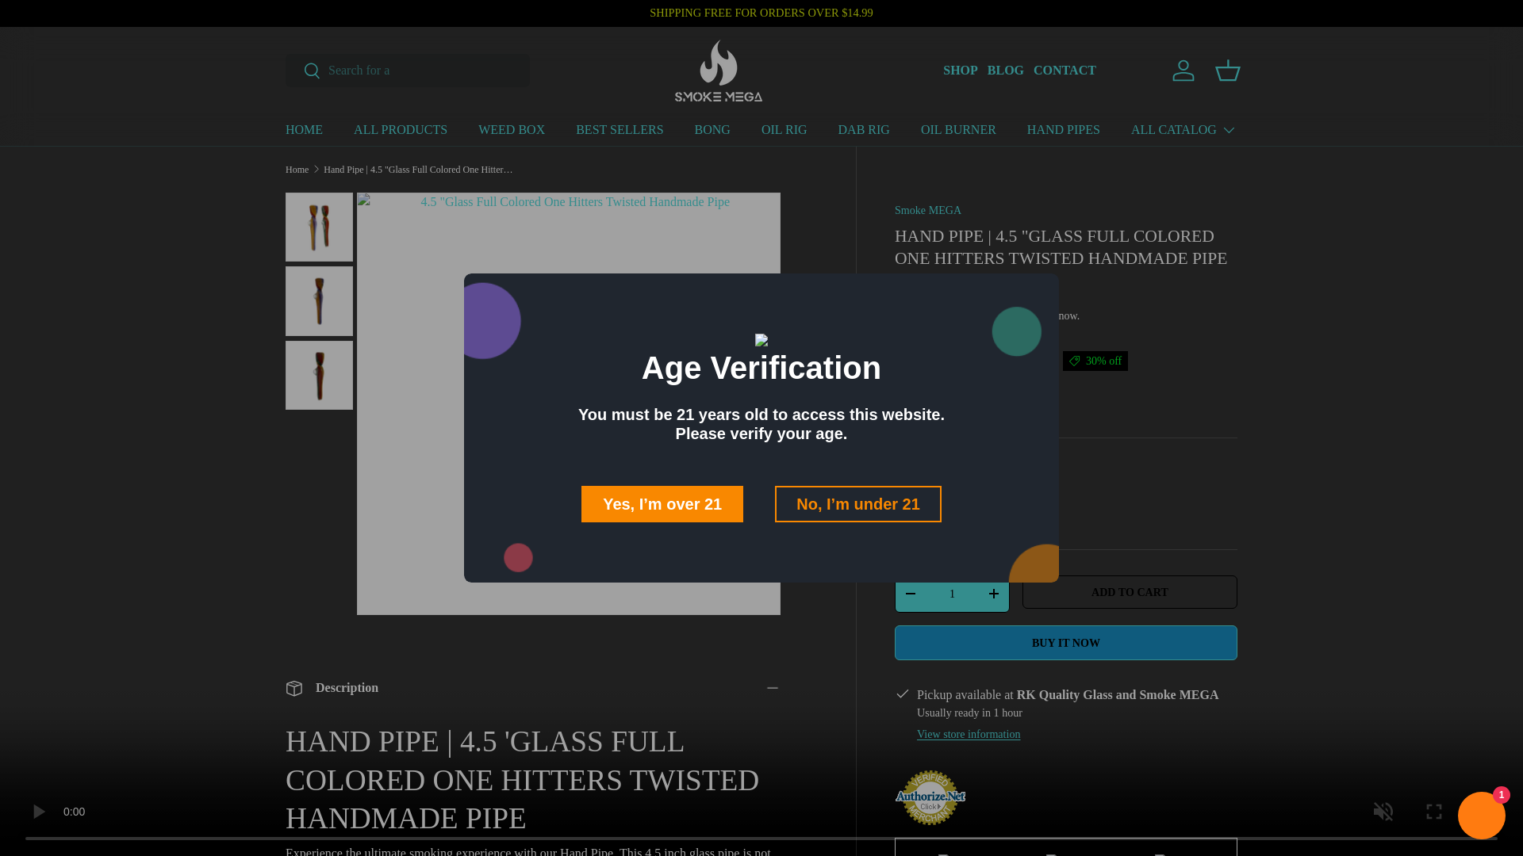  Describe the element at coordinates (511, 128) in the screenshot. I see `WEED BOX` at that location.